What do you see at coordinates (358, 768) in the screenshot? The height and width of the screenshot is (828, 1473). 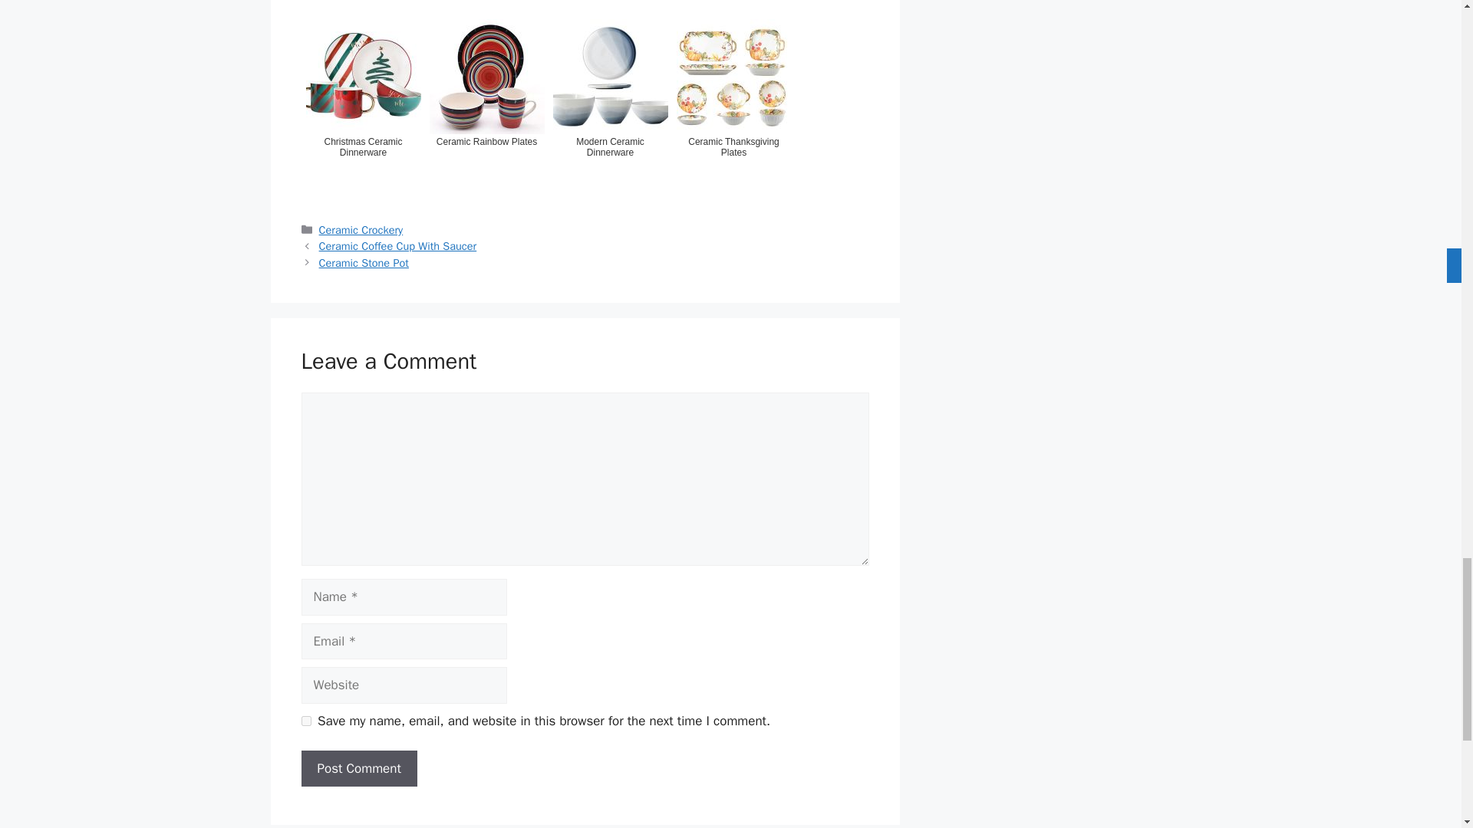 I see `Post Comment` at bounding box center [358, 768].